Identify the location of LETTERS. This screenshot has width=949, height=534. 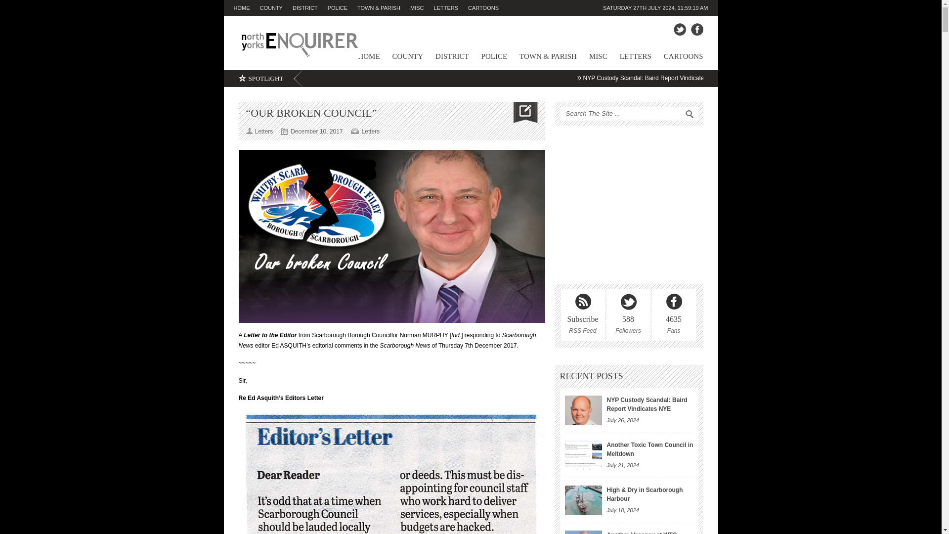
(451, 8).